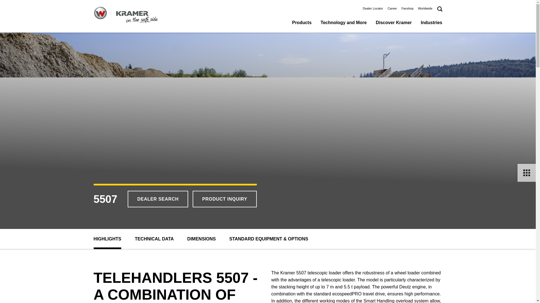  Describe the element at coordinates (344, 23) in the screenshot. I see `Technology and More` at that location.